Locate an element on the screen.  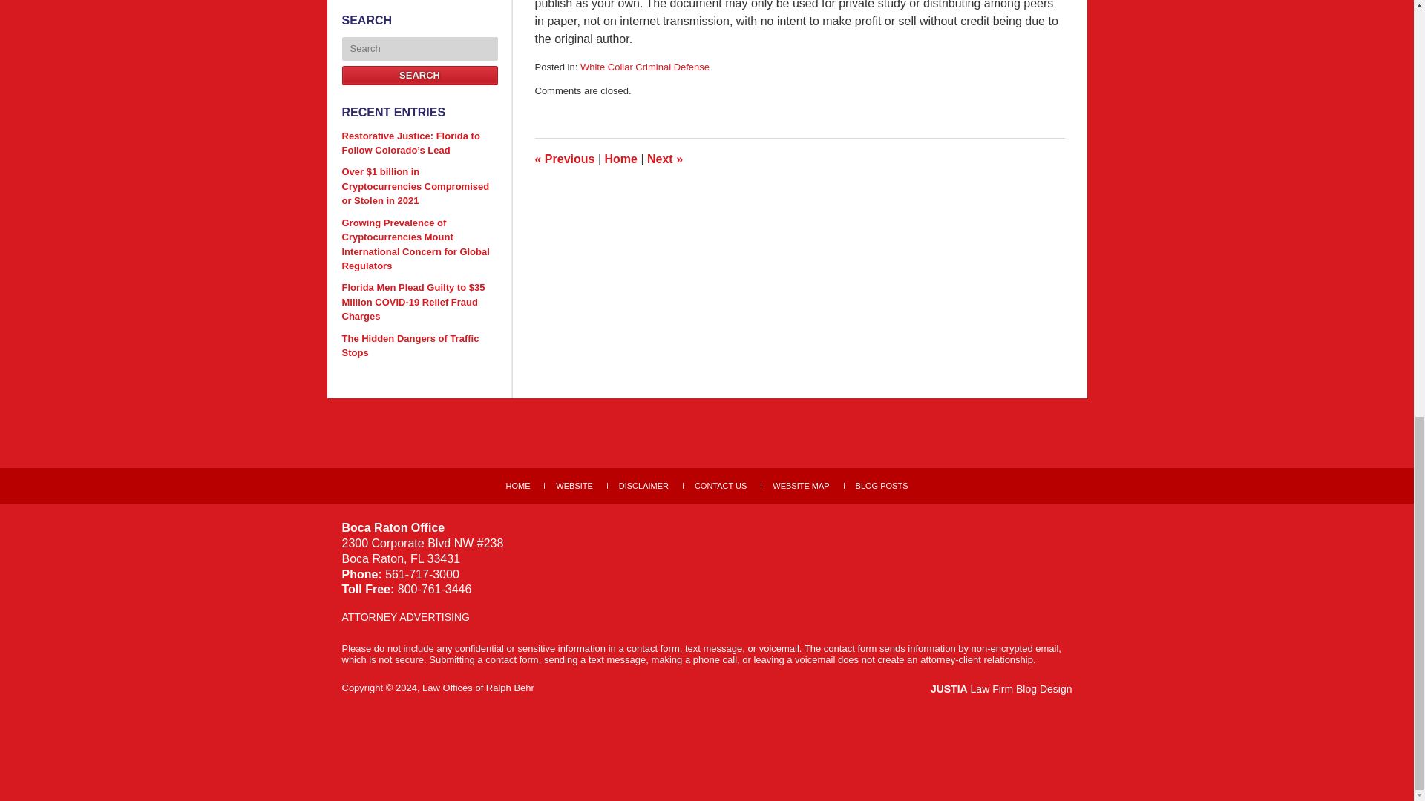
Florida Man Pleads Guilty To Sex-Related Offense is located at coordinates (564, 159).